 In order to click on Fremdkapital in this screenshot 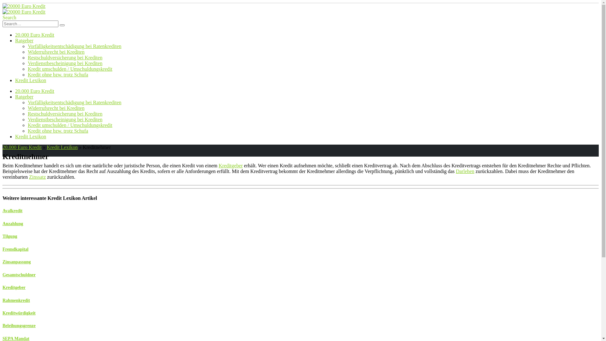, I will do `click(15, 249)`.